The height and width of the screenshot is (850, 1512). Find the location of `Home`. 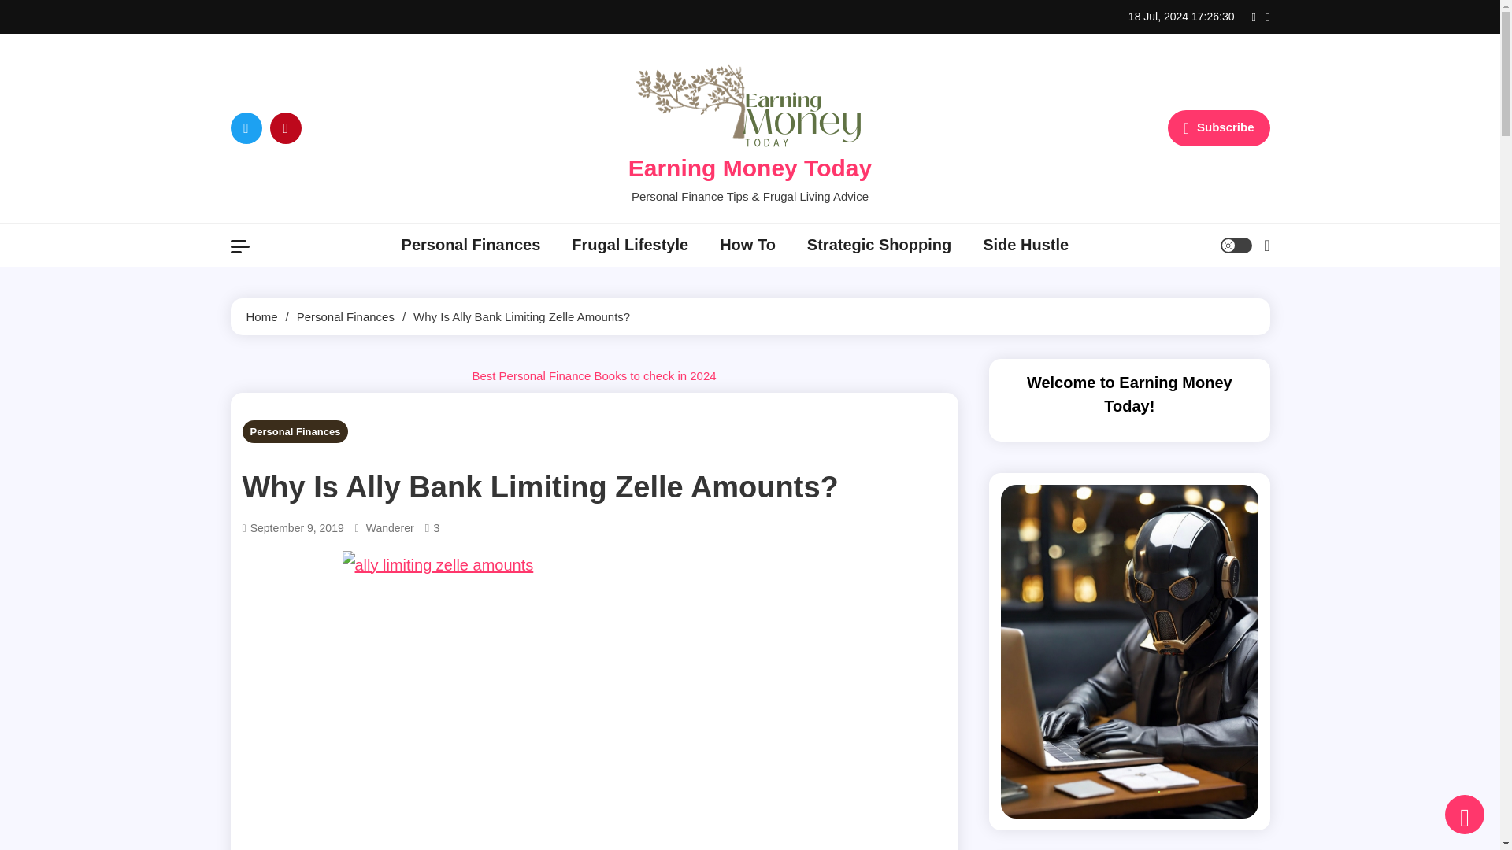

Home is located at coordinates (261, 316).